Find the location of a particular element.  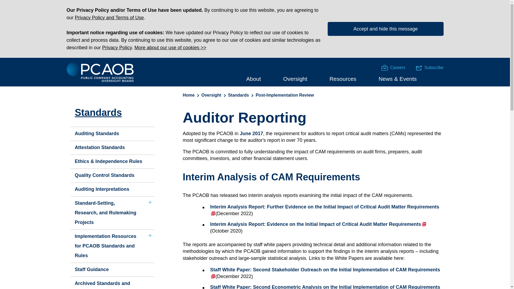

Careers is located at coordinates (393, 67).